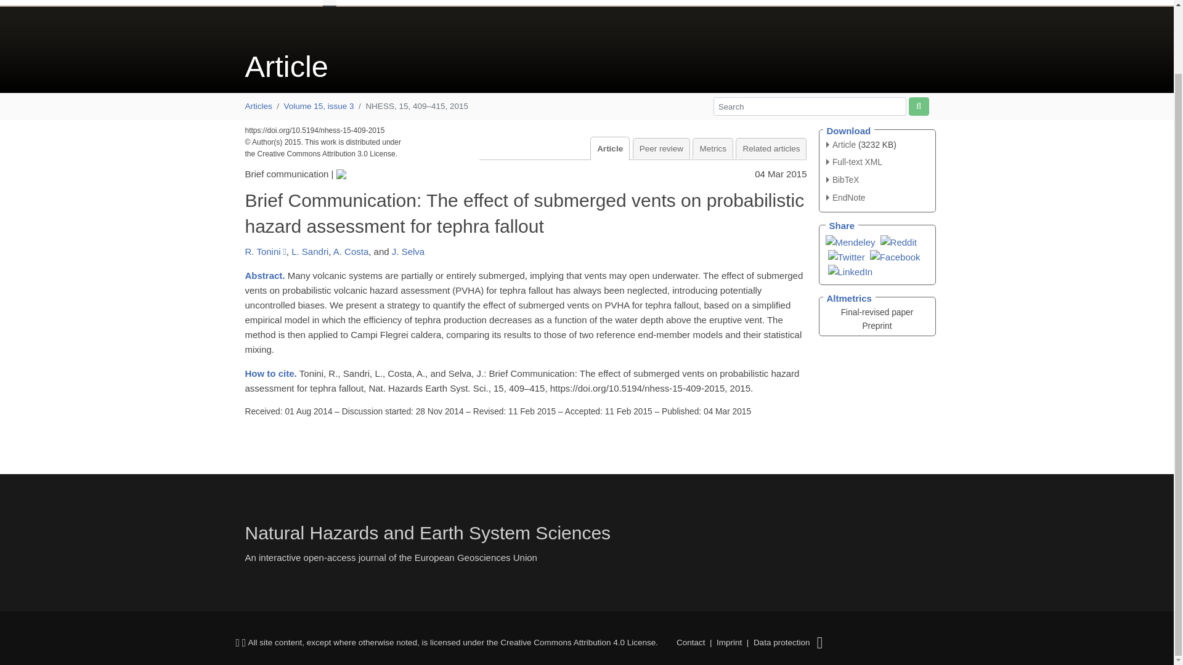 The width and height of the screenshot is (1183, 665). I want to click on PEER REVIEW, so click(635, 3).